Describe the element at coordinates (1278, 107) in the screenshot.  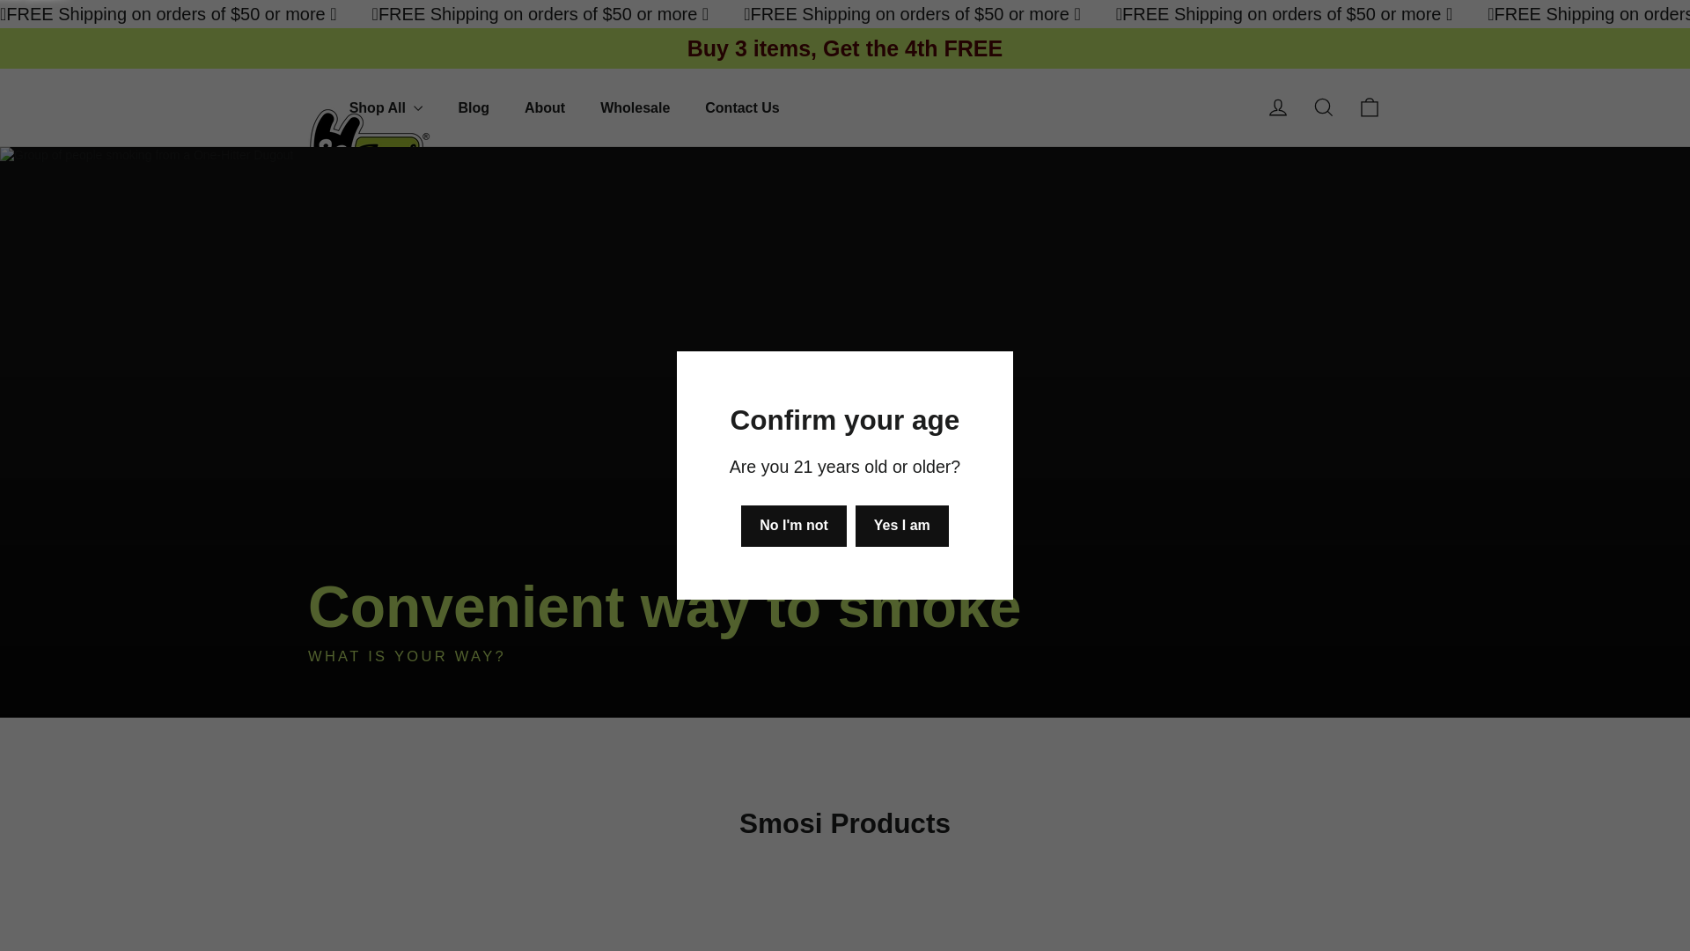
I see `Blog` at that location.